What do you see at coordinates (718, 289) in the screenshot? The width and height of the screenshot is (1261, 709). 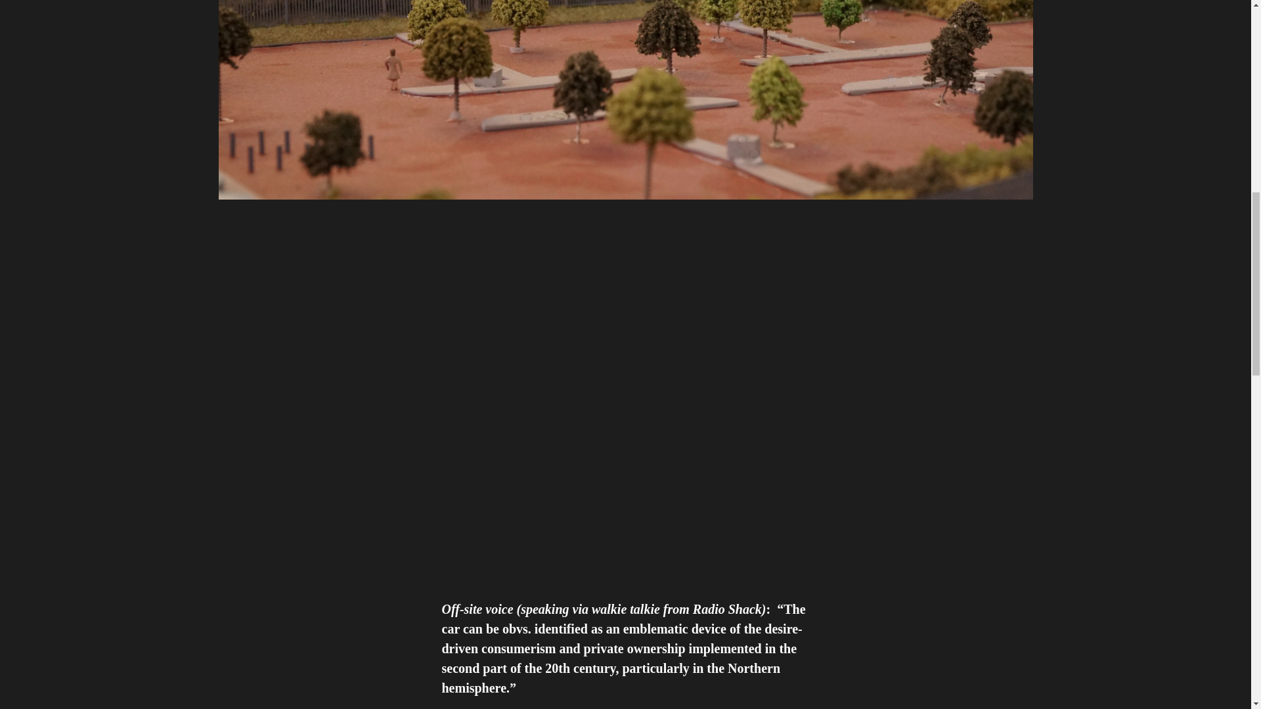 I see `2` at bounding box center [718, 289].